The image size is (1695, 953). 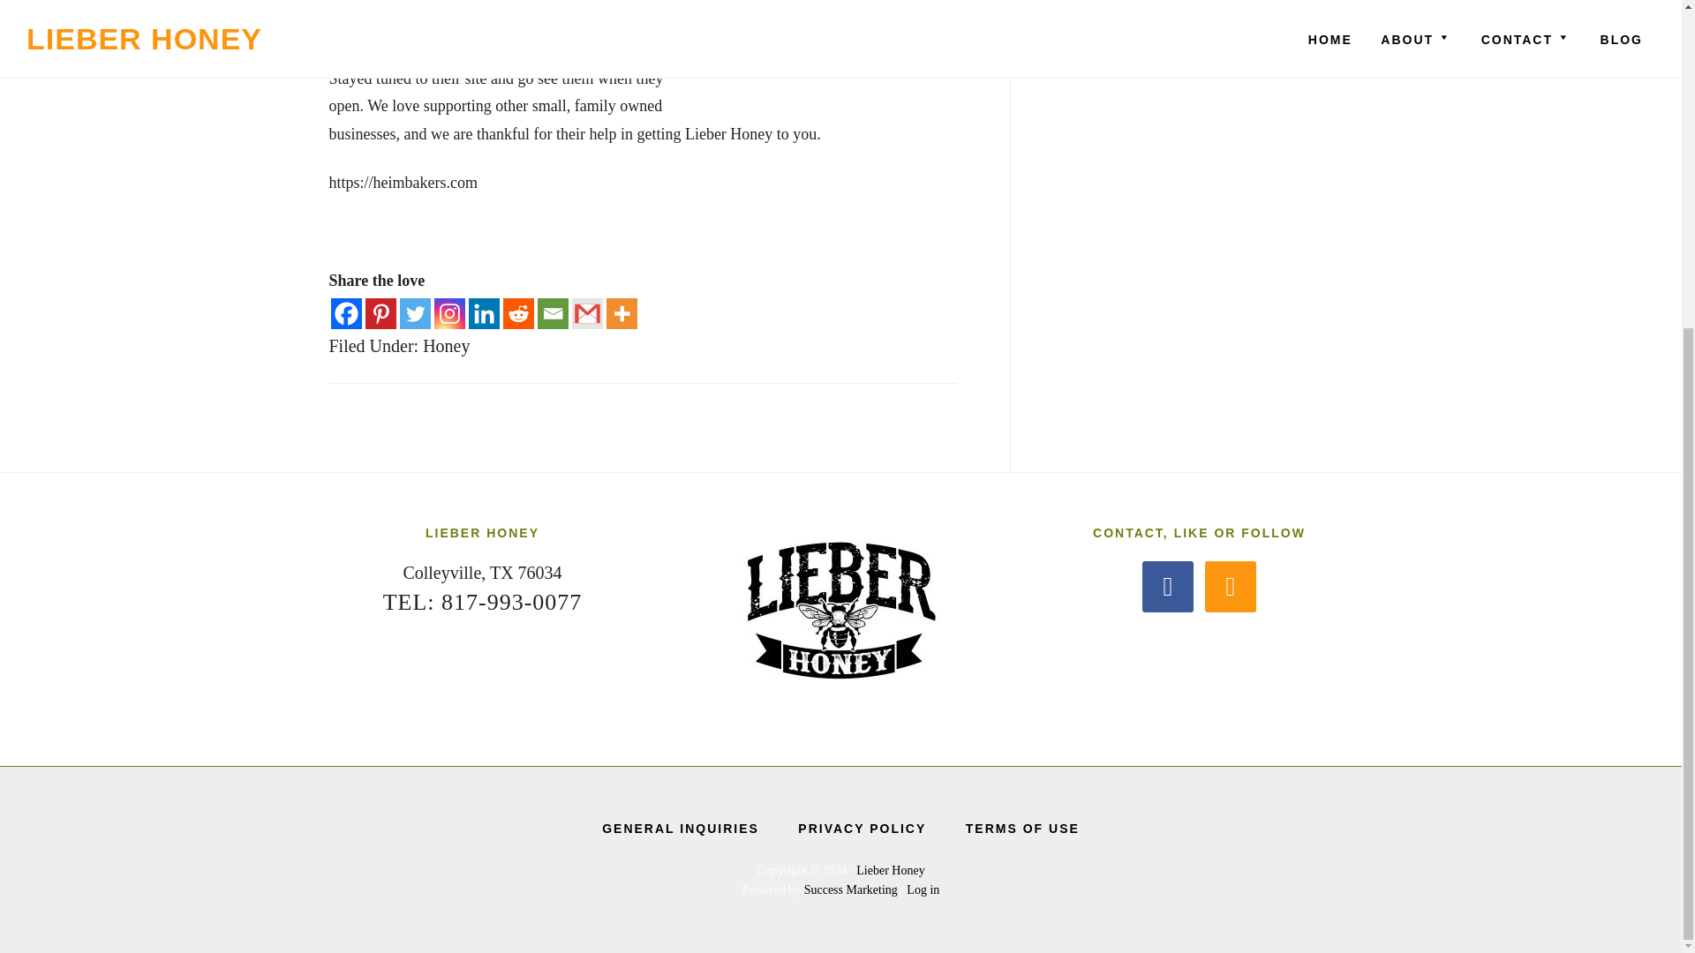 What do you see at coordinates (851, 889) in the screenshot?
I see `Success Marketing` at bounding box center [851, 889].